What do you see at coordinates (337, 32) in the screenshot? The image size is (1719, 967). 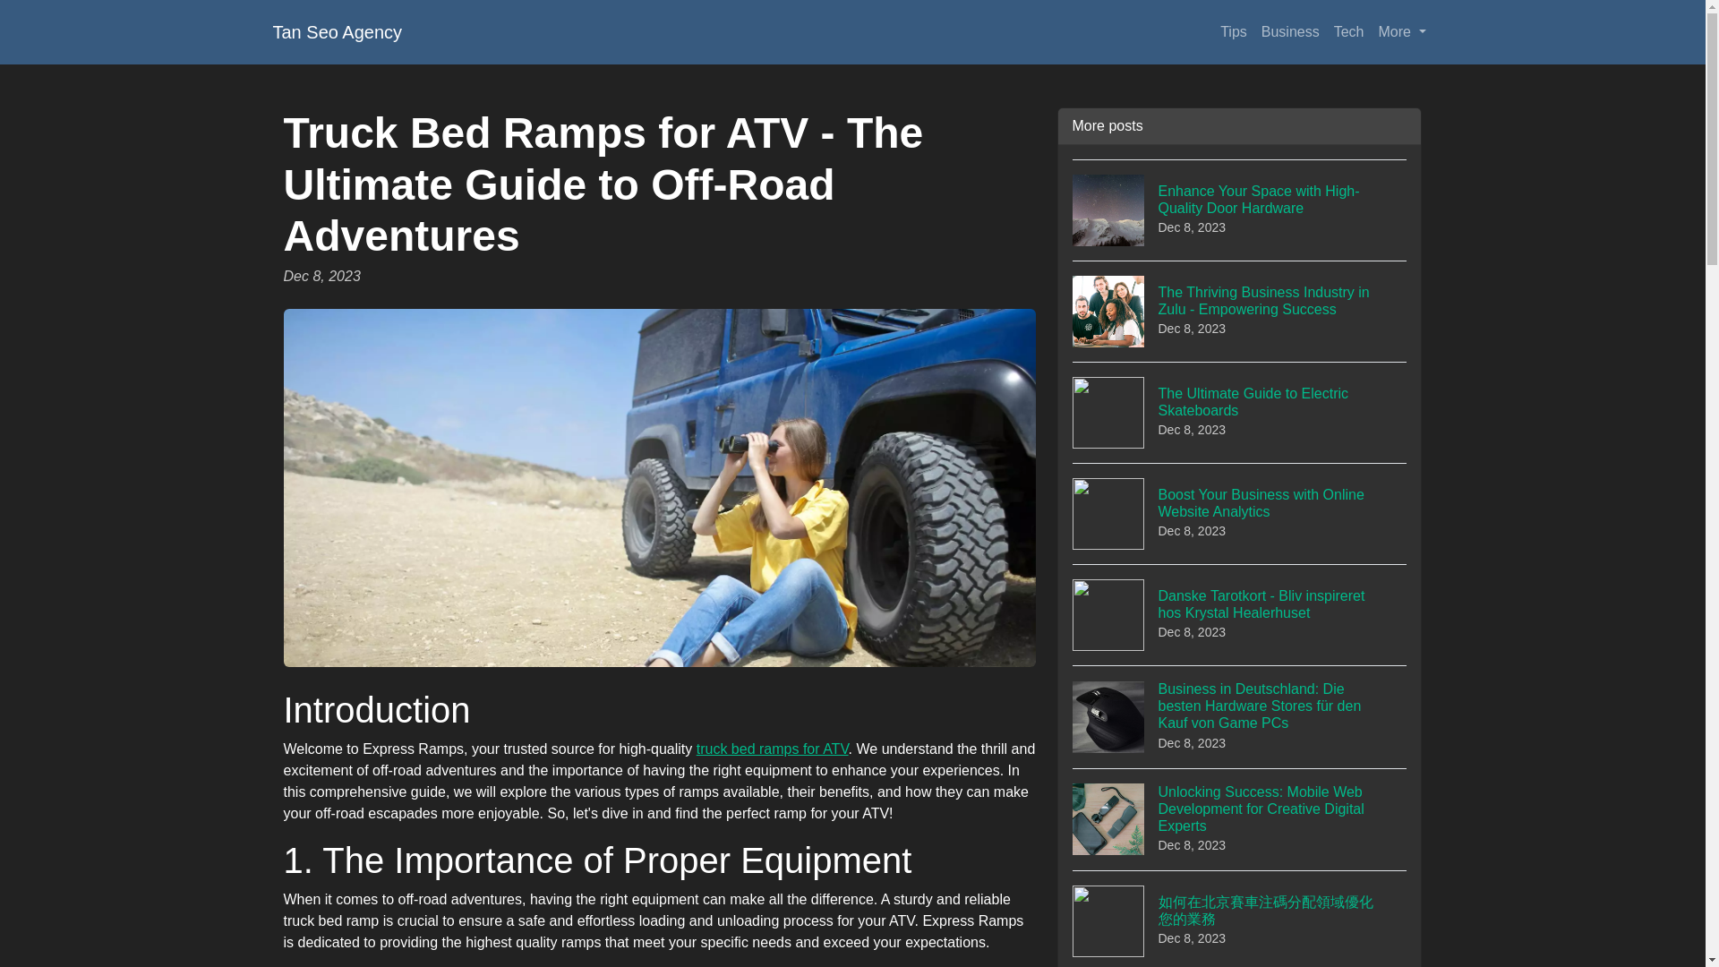 I see `Tan Seo Agency` at bounding box center [337, 32].